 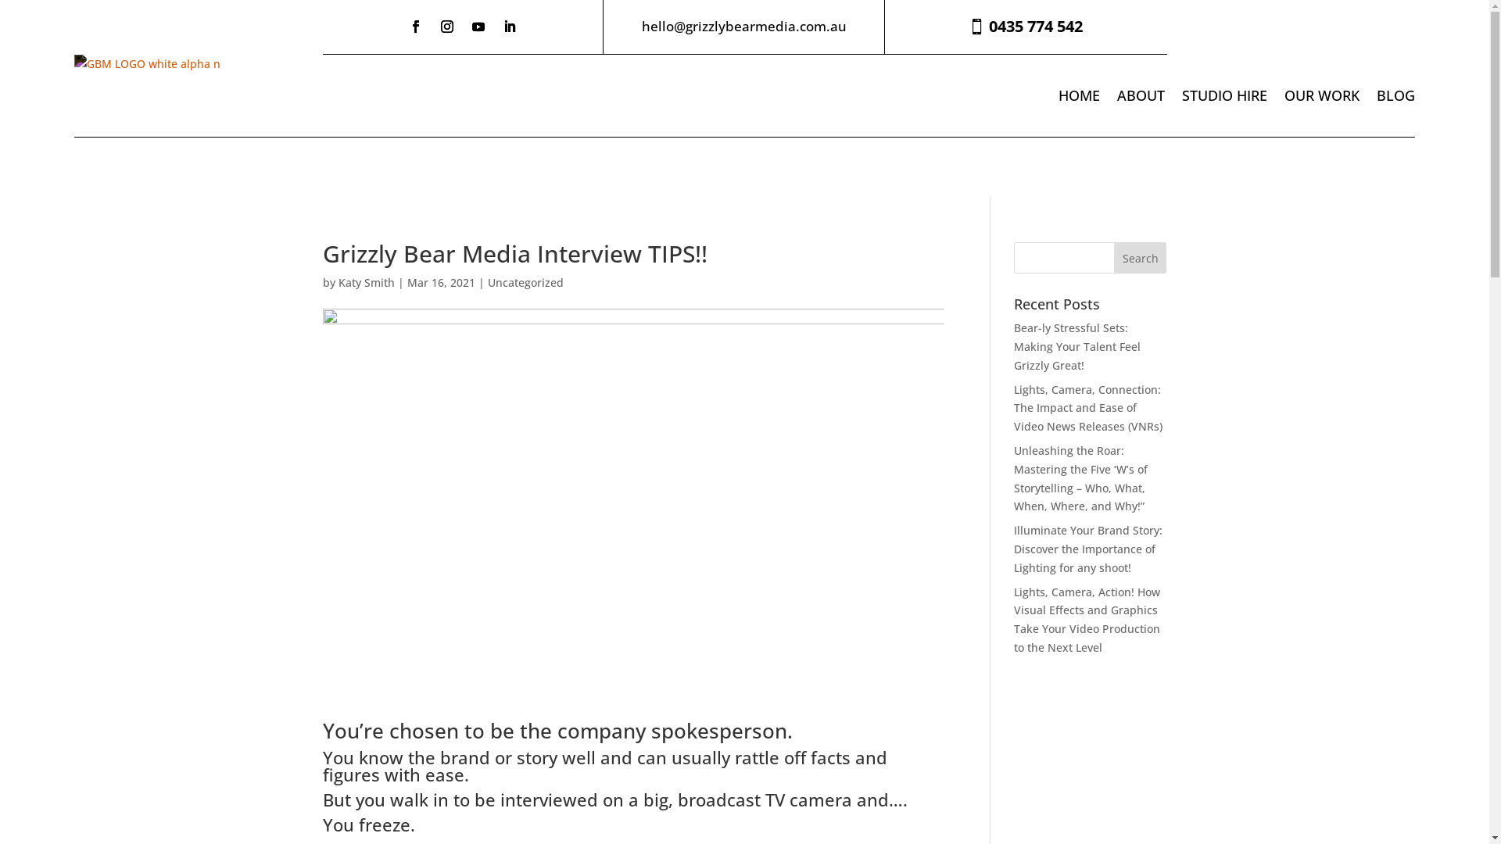 What do you see at coordinates (366, 283) in the screenshot?
I see `Katy Smith` at bounding box center [366, 283].